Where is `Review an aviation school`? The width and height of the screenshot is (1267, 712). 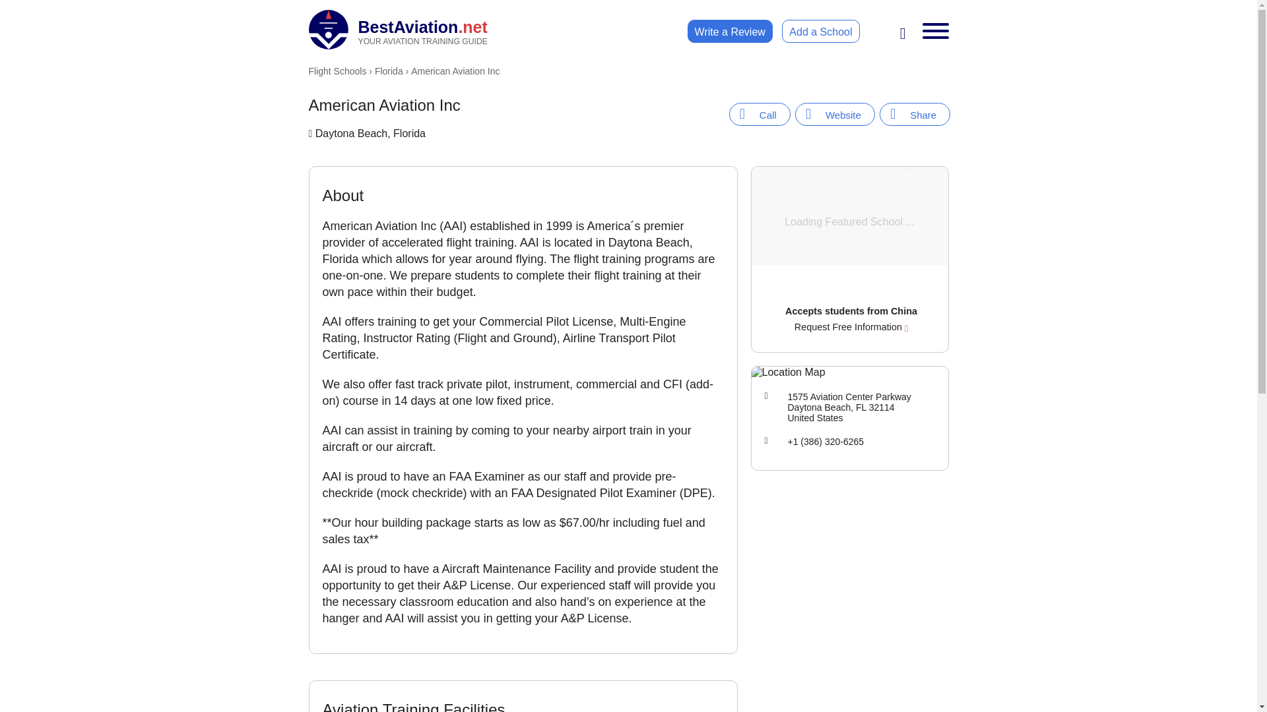
Review an aviation school is located at coordinates (399, 28).